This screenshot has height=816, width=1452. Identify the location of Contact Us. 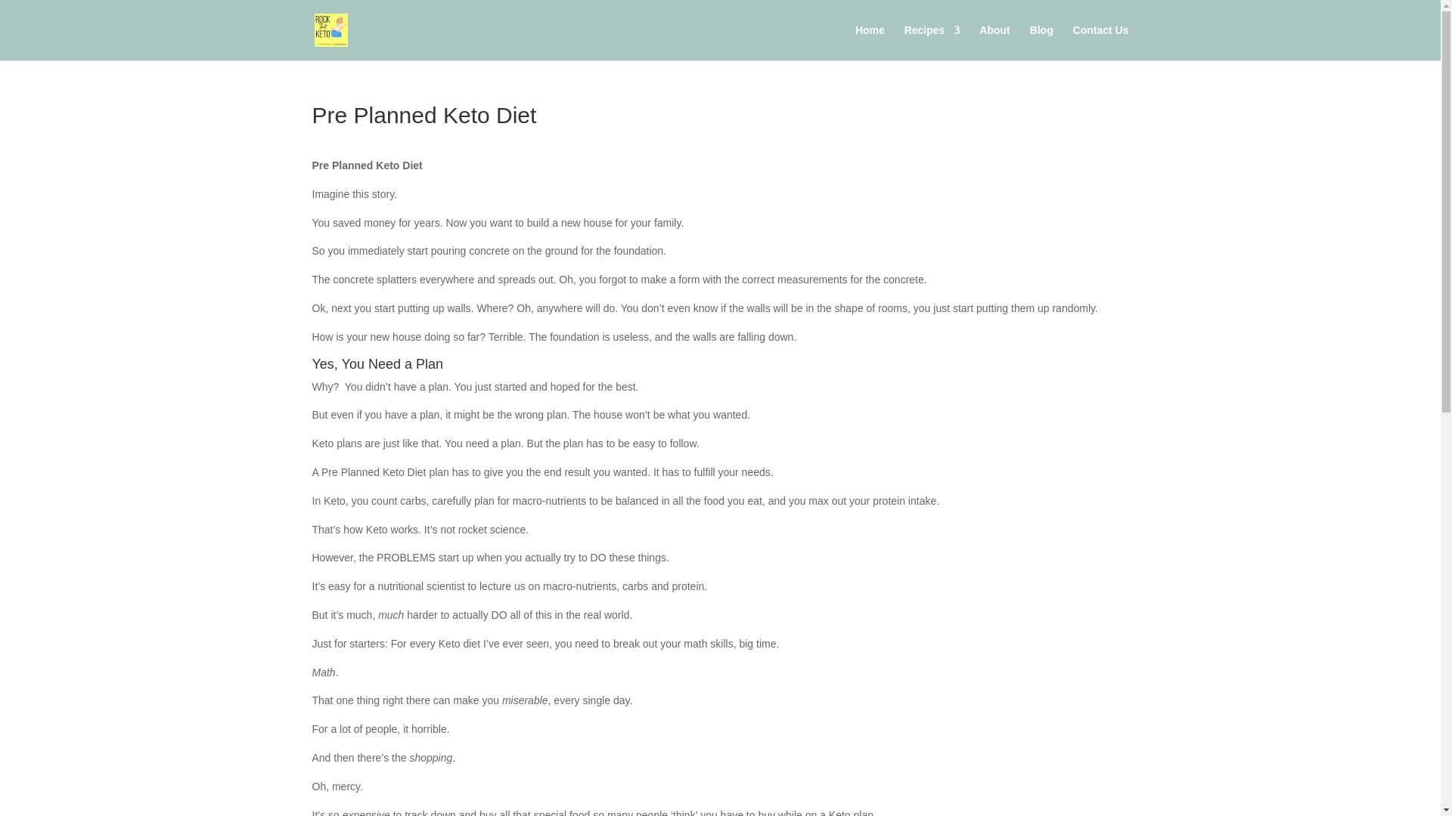
(1101, 42).